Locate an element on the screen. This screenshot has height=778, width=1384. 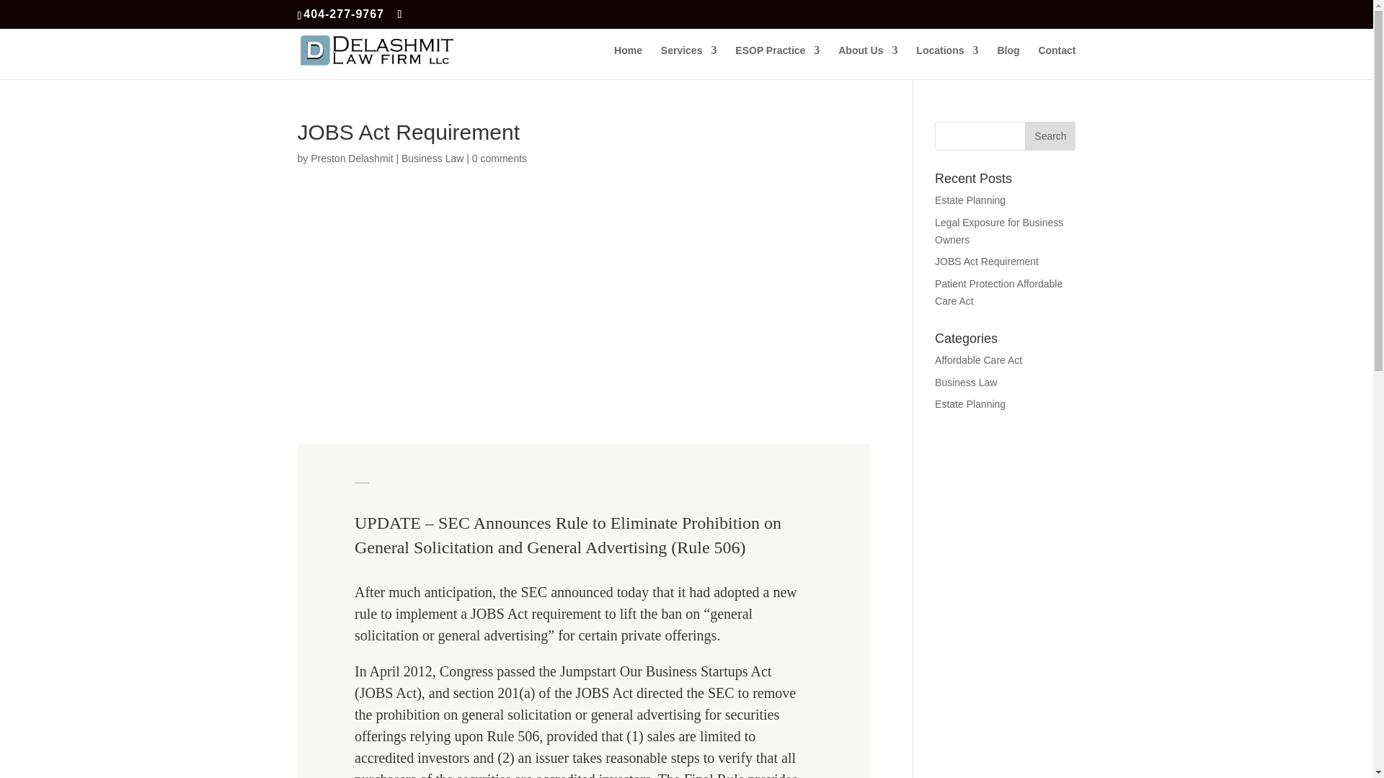
Legal Exposure for Business Owners is located at coordinates (999, 231).